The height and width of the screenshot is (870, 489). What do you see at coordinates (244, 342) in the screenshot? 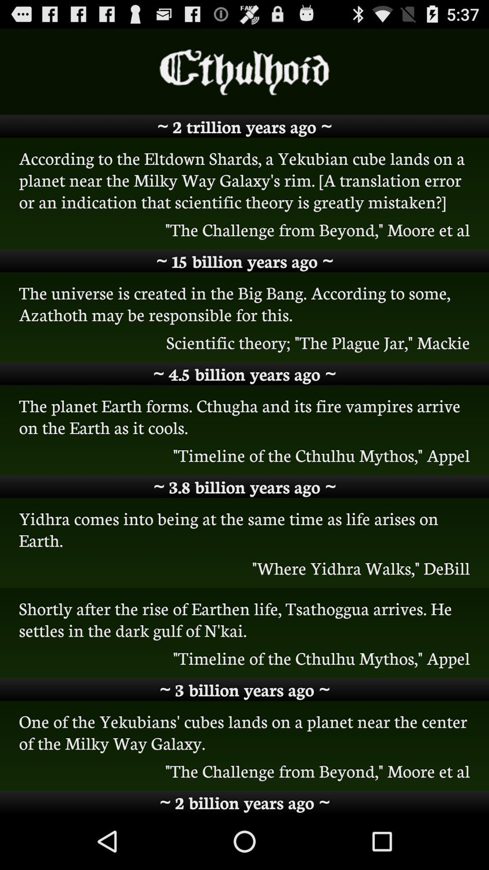
I see `tap the icon above 4 5 billion` at bounding box center [244, 342].